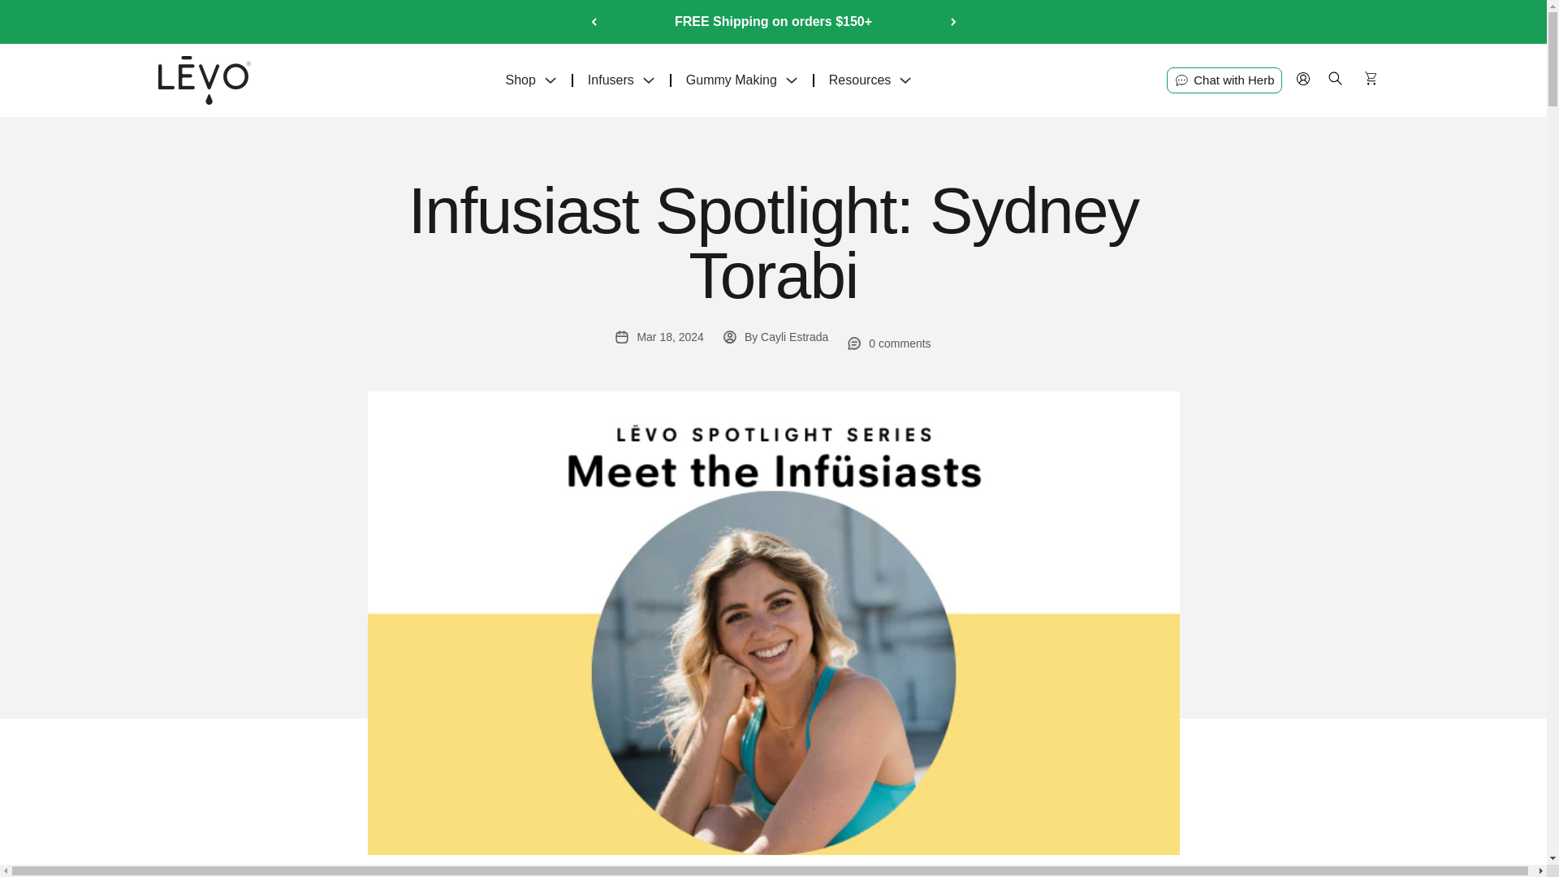  Describe the element at coordinates (1369, 81) in the screenshot. I see `Cart` at that location.